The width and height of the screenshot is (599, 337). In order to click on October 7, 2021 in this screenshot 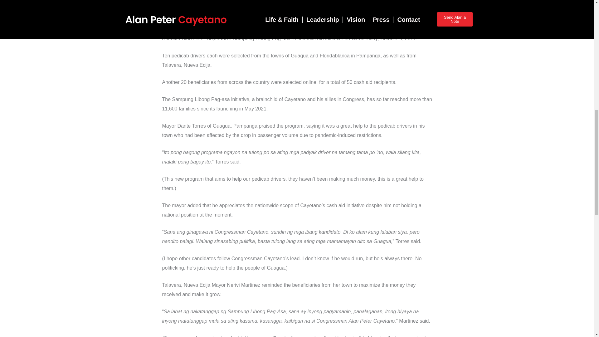, I will do `click(382, 2)`.